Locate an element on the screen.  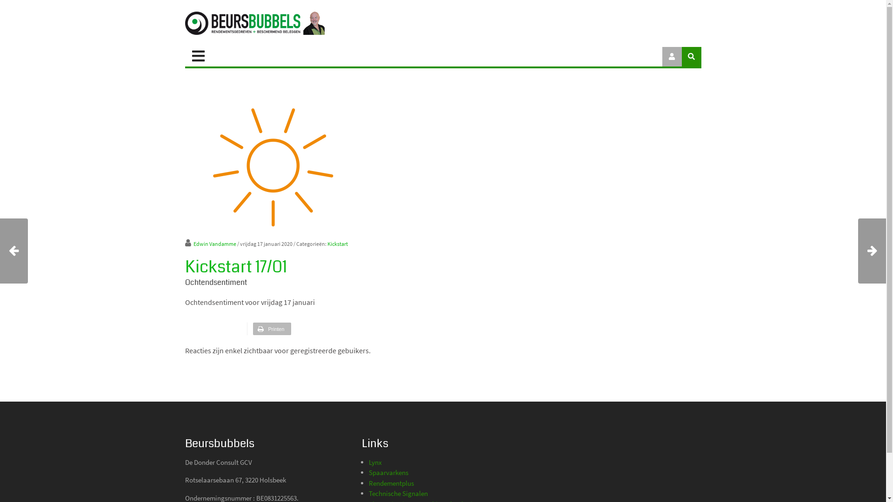
Lynx is located at coordinates (375, 462).